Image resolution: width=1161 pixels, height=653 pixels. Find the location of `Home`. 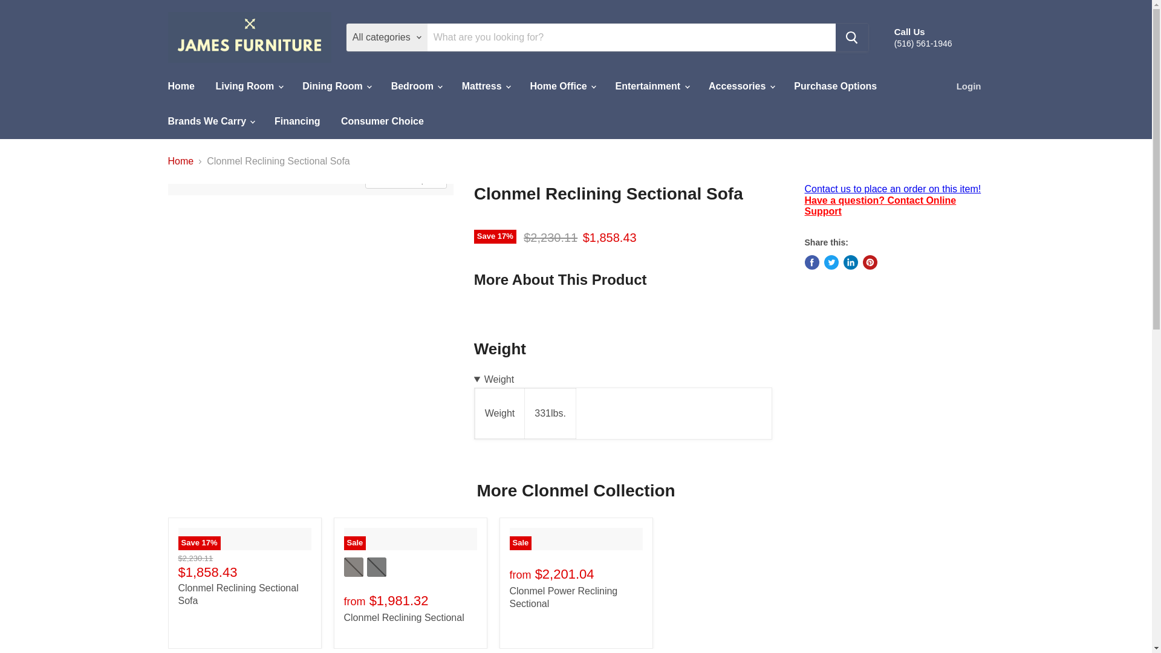

Home is located at coordinates (180, 86).